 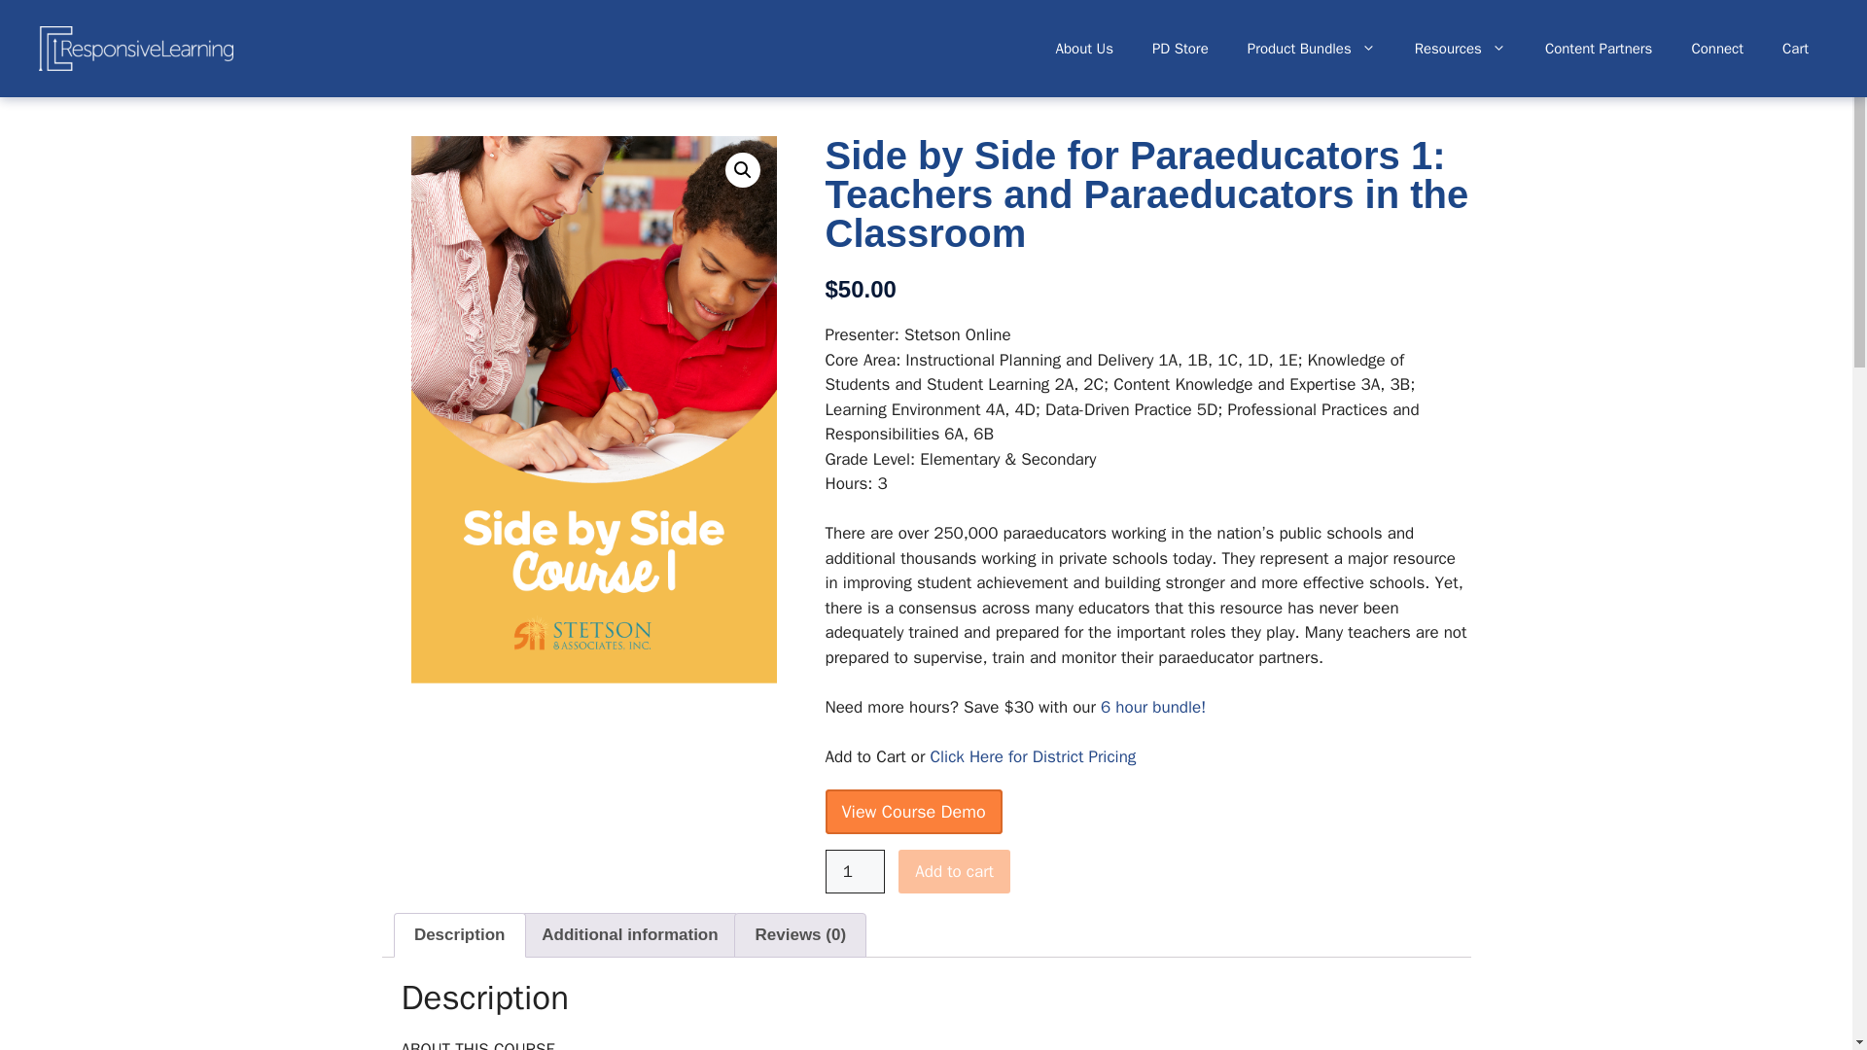 What do you see at coordinates (1084, 49) in the screenshot?
I see `About Us` at bounding box center [1084, 49].